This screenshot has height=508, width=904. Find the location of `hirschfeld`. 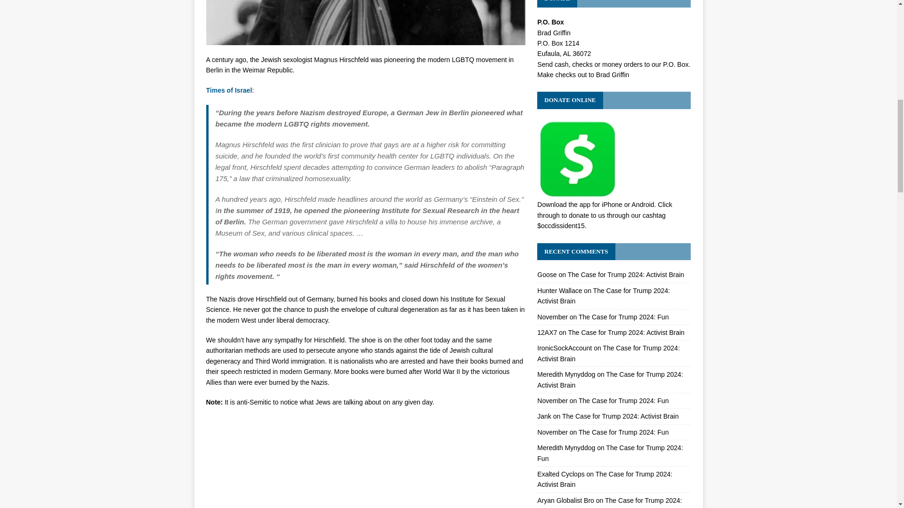

hirschfeld is located at coordinates (365, 23).